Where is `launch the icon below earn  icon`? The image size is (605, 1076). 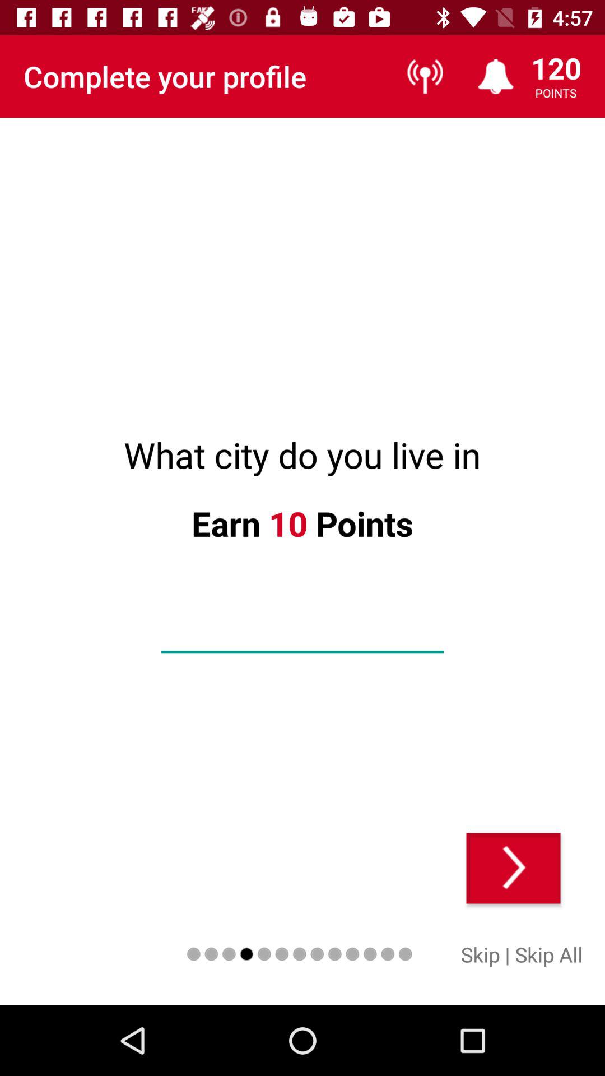 launch the icon below earn  icon is located at coordinates (302, 634).